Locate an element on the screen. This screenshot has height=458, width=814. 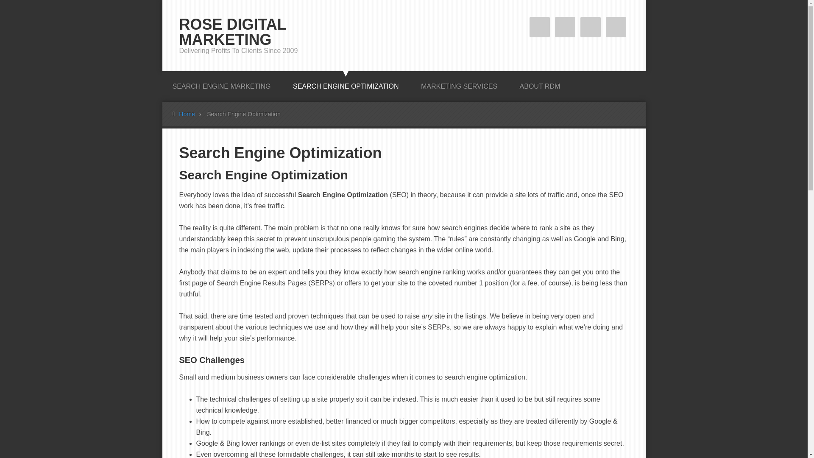
SEARCH ENGINE OPTIMIZATION is located at coordinates (346, 84).